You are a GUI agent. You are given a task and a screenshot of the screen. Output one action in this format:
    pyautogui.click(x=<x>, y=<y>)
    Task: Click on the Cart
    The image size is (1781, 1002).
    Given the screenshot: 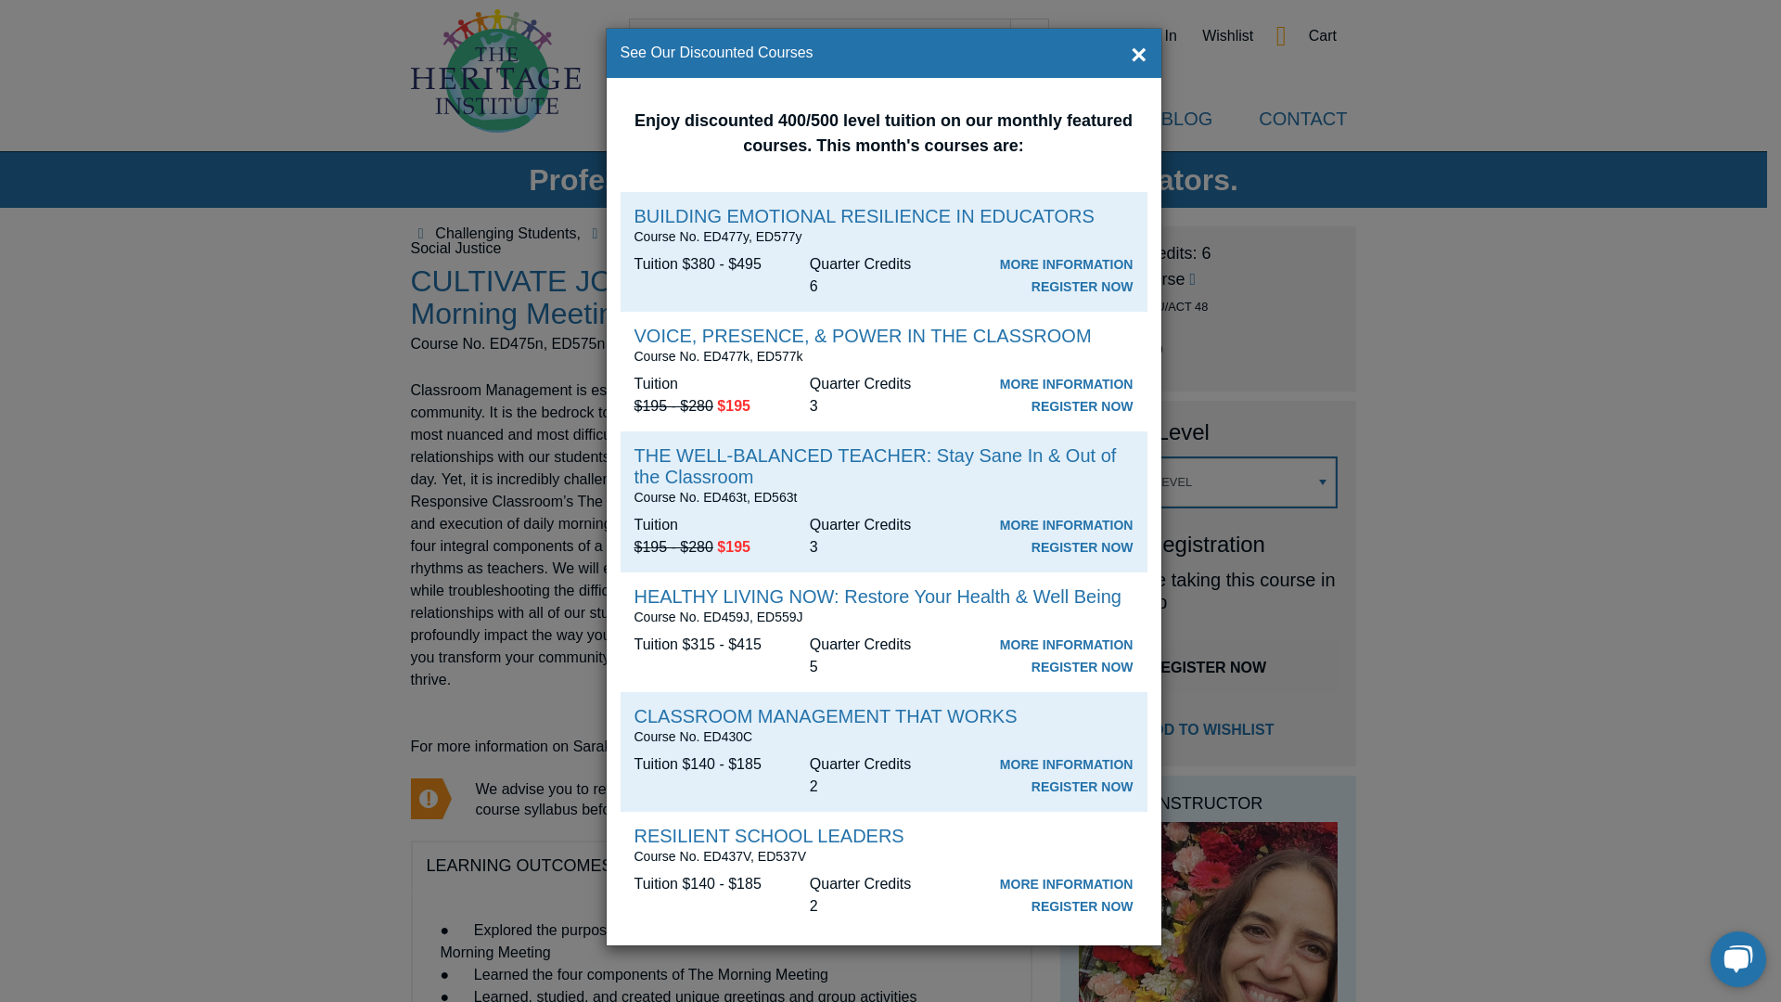 What is the action you would take?
    pyautogui.click(x=1323, y=35)
    